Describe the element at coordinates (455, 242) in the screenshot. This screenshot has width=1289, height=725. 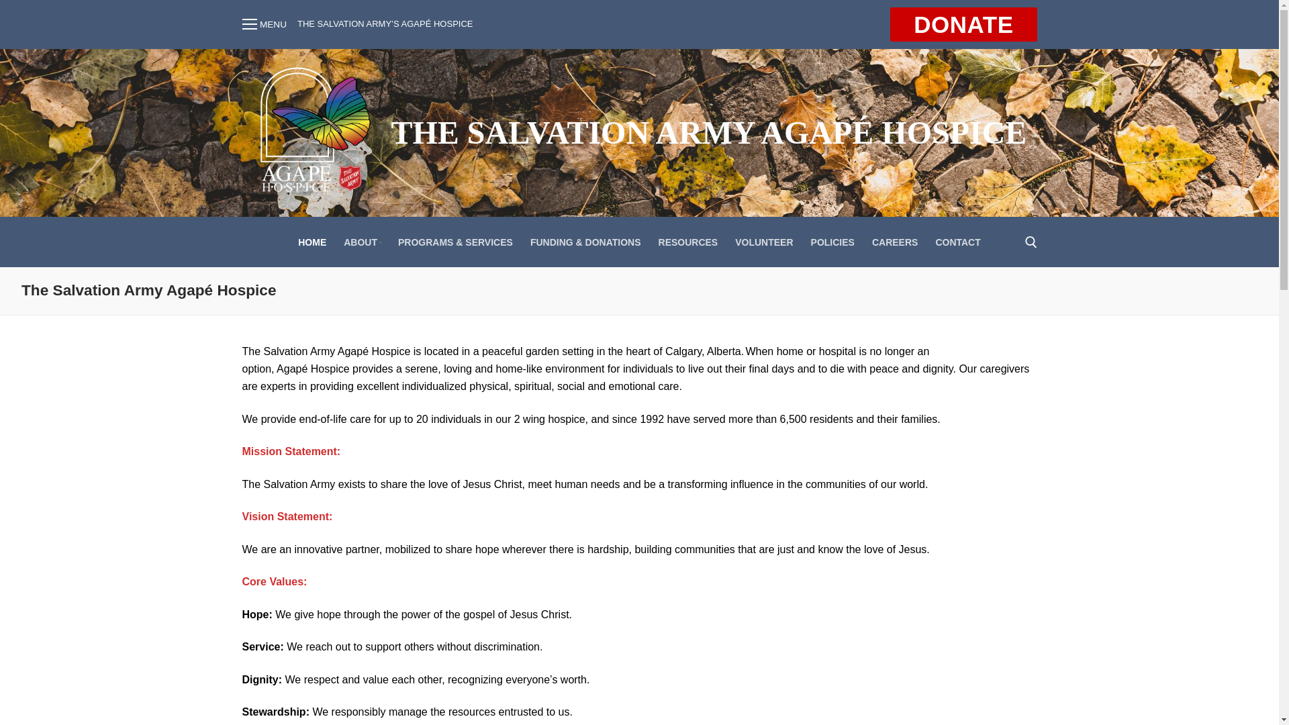
I see `PROGRAMS & SERVICES` at that location.